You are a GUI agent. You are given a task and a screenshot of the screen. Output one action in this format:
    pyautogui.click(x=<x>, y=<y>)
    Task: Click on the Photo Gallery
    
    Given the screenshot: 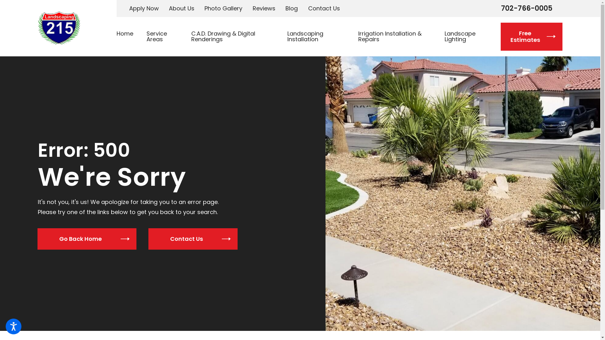 What is the action you would take?
    pyautogui.click(x=223, y=8)
    